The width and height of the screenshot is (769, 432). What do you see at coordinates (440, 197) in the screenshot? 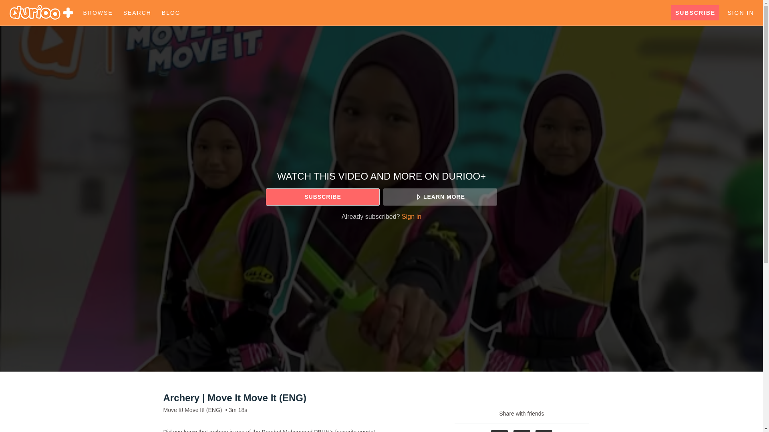
I see `LEARN MORE` at bounding box center [440, 197].